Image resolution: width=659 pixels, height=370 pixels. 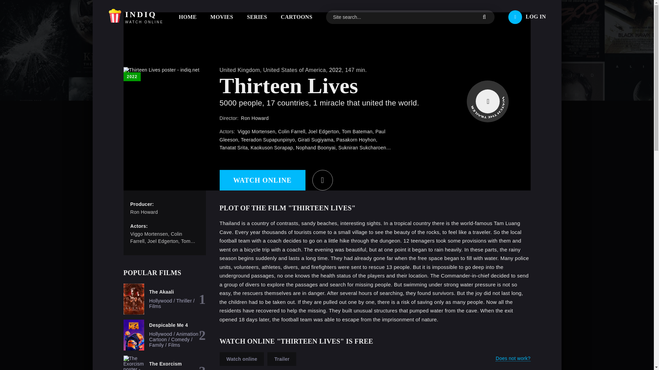 What do you see at coordinates (262, 180) in the screenshot?
I see `2022` at bounding box center [262, 180].